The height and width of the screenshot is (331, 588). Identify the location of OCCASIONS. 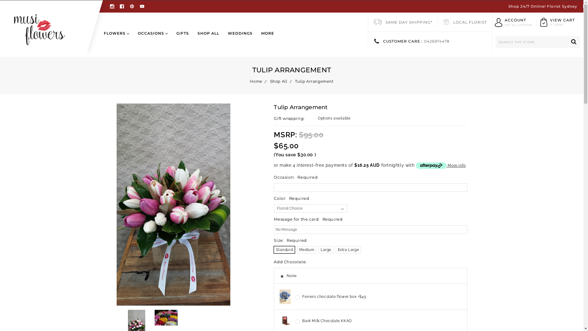
(153, 38).